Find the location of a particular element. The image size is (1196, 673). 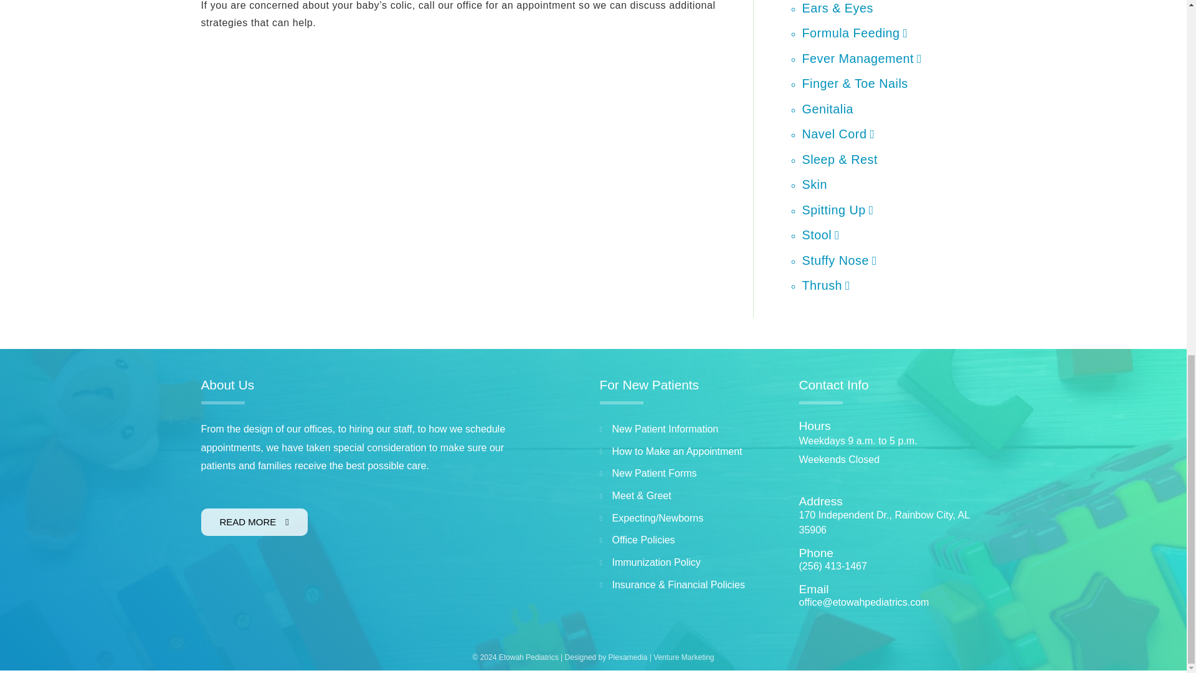

Stool is located at coordinates (821, 234).